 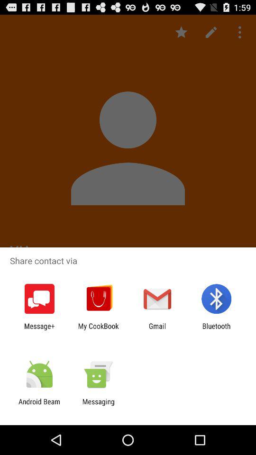 What do you see at coordinates (157, 330) in the screenshot?
I see `select the app next to the bluetooth app` at bounding box center [157, 330].